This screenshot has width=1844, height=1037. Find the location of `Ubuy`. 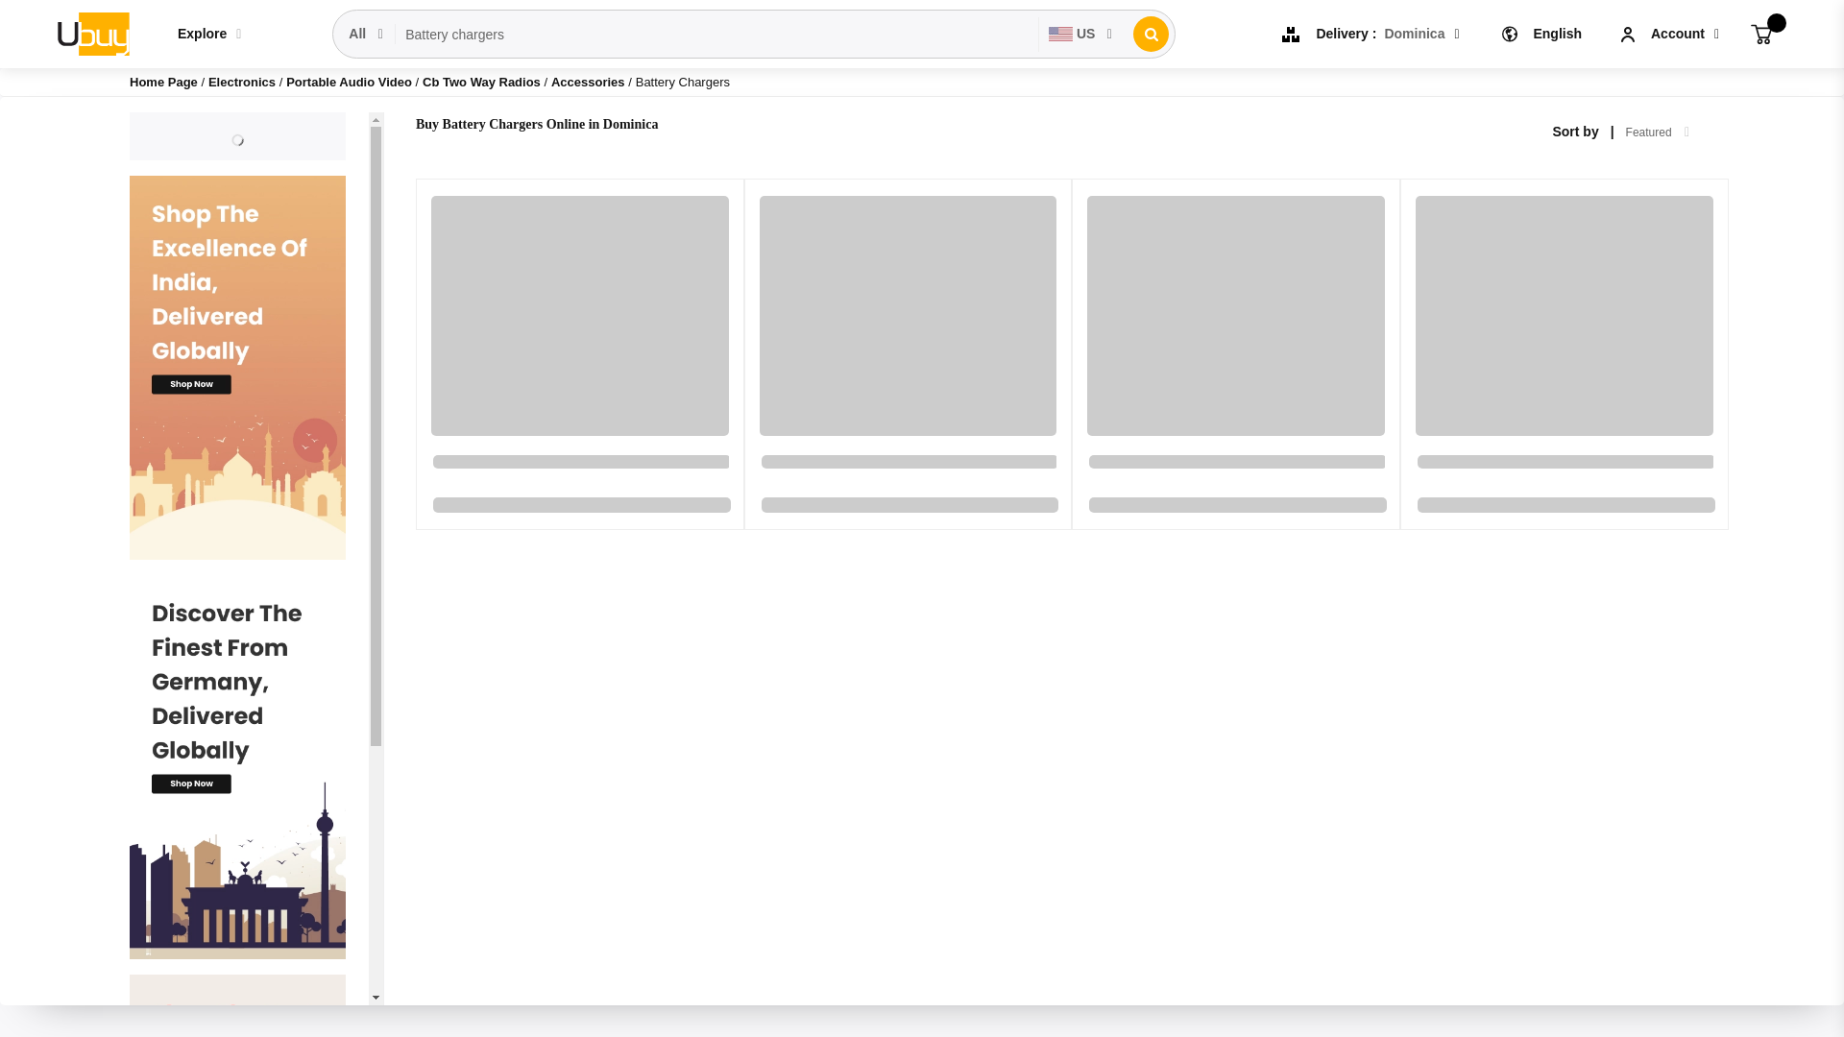

Ubuy is located at coordinates (92, 33).